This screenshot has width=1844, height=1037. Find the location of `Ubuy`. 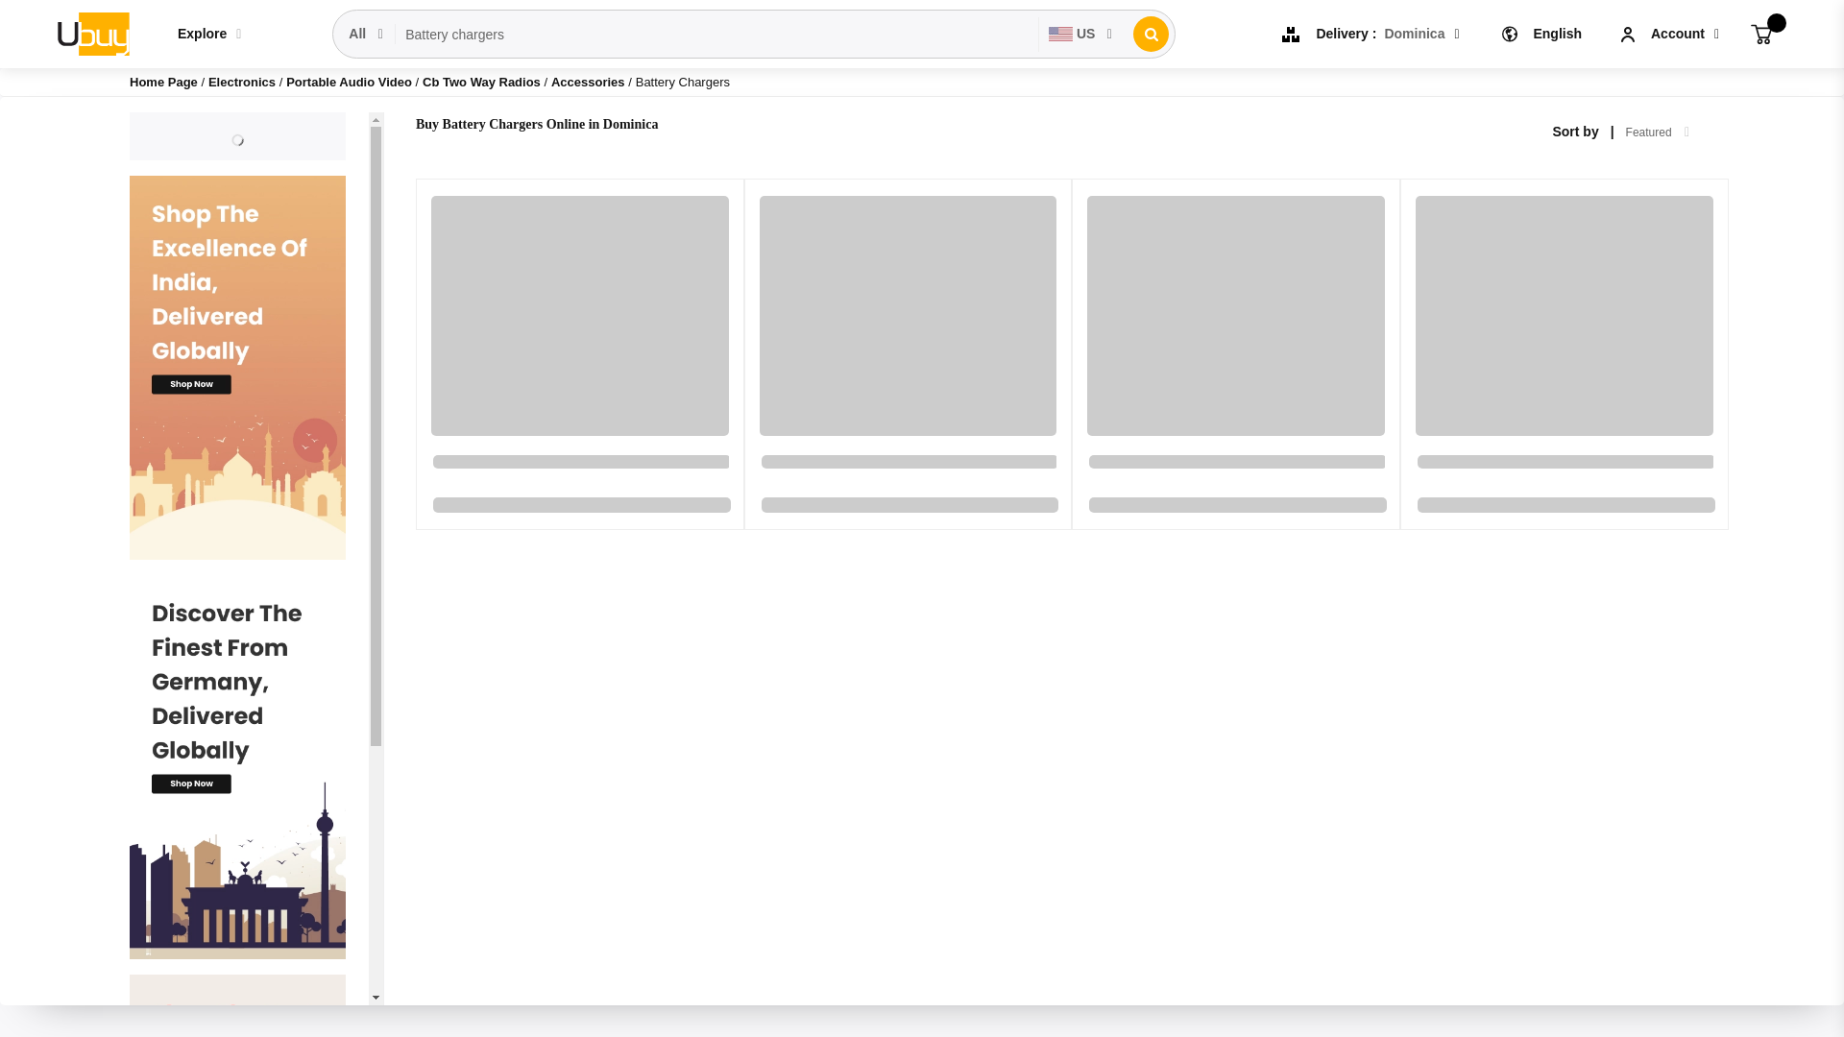

Ubuy is located at coordinates (92, 33).